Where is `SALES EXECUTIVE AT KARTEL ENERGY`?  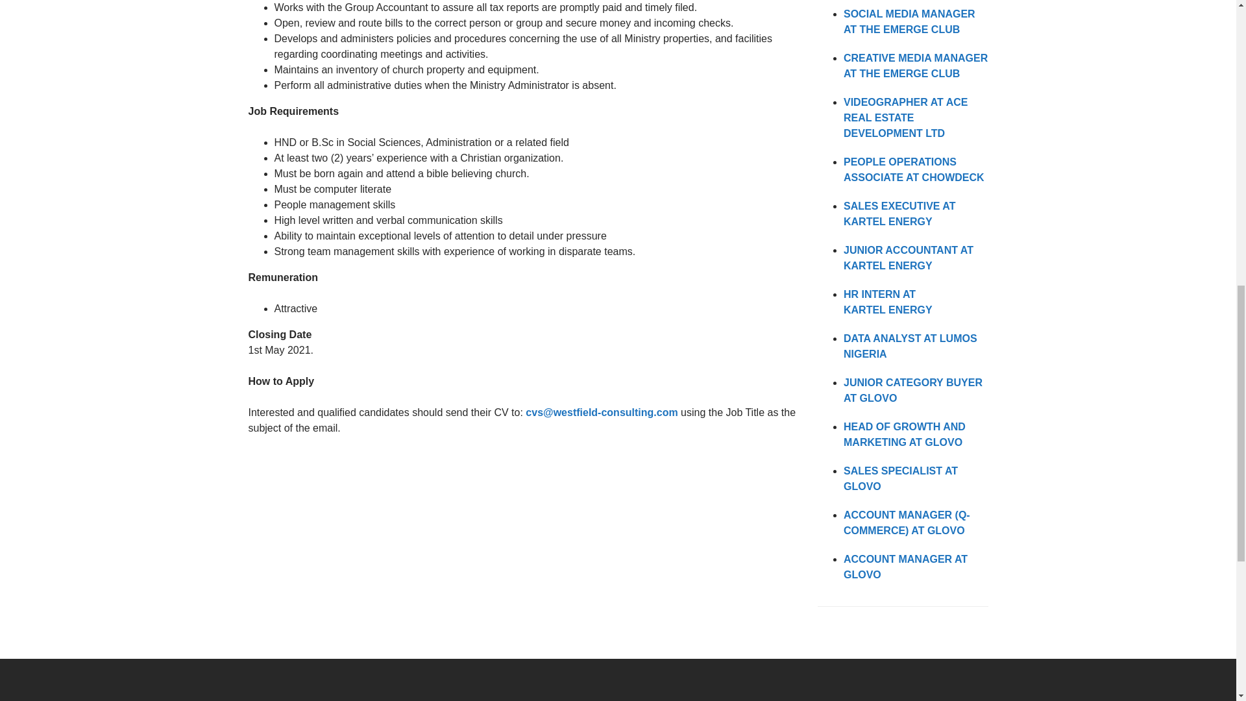
SALES EXECUTIVE AT KARTEL ENERGY is located at coordinates (899, 213).